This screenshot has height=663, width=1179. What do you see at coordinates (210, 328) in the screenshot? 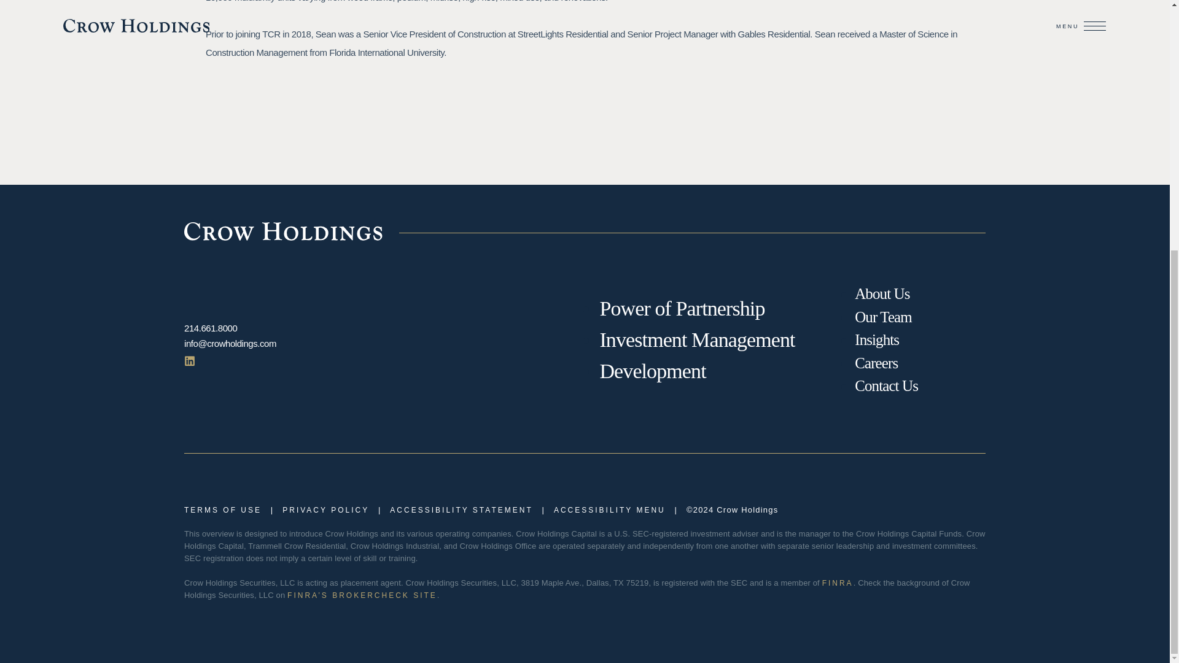
I see `214.661.8000` at bounding box center [210, 328].